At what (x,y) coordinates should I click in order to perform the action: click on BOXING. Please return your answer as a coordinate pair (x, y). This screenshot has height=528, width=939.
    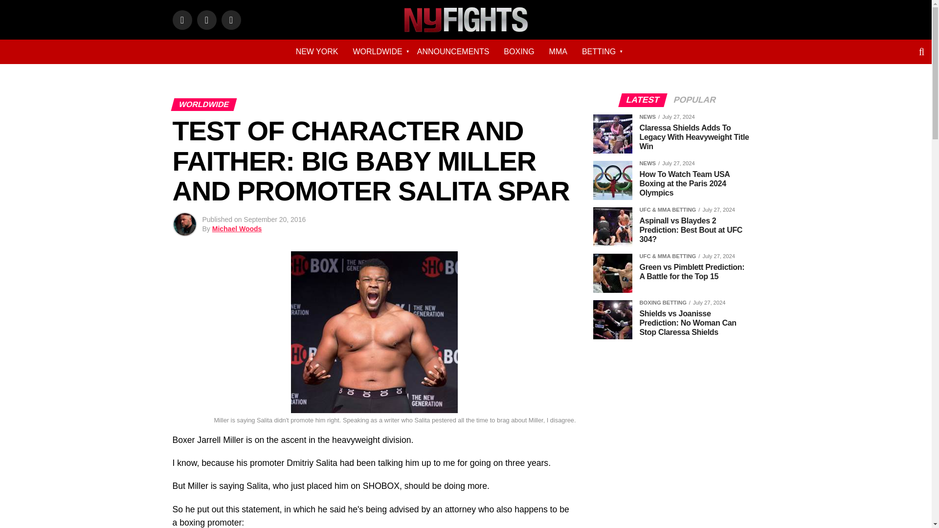
    Looking at the image, I should click on (519, 52).